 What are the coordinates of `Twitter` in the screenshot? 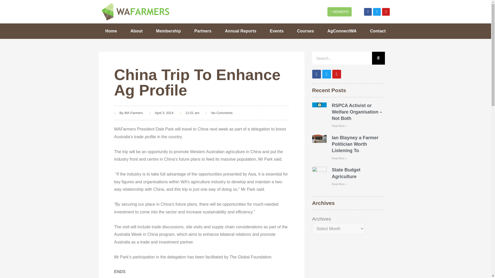 It's located at (377, 12).